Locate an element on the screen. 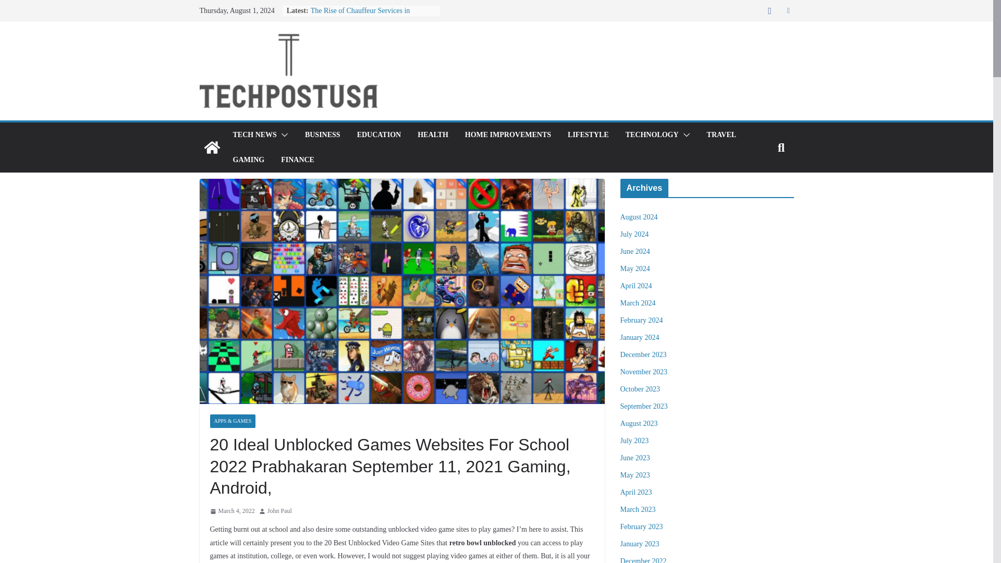 This screenshot has width=1001, height=563. LIFESTYLE is located at coordinates (588, 135).